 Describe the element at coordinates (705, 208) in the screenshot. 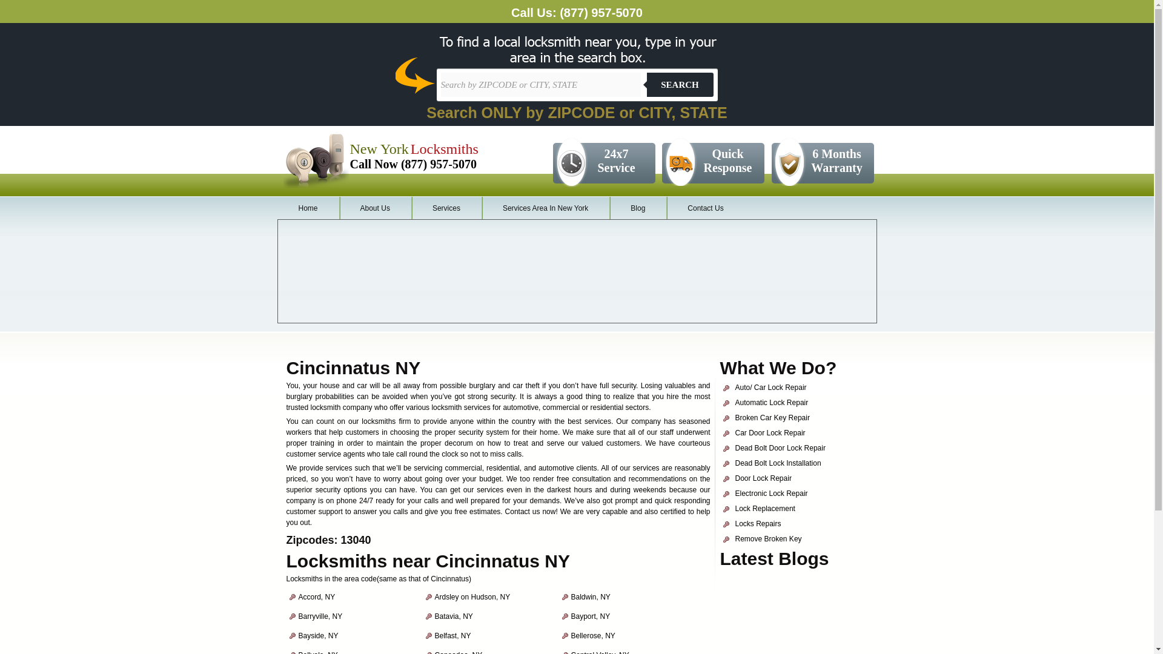

I see `Contact Us` at that location.